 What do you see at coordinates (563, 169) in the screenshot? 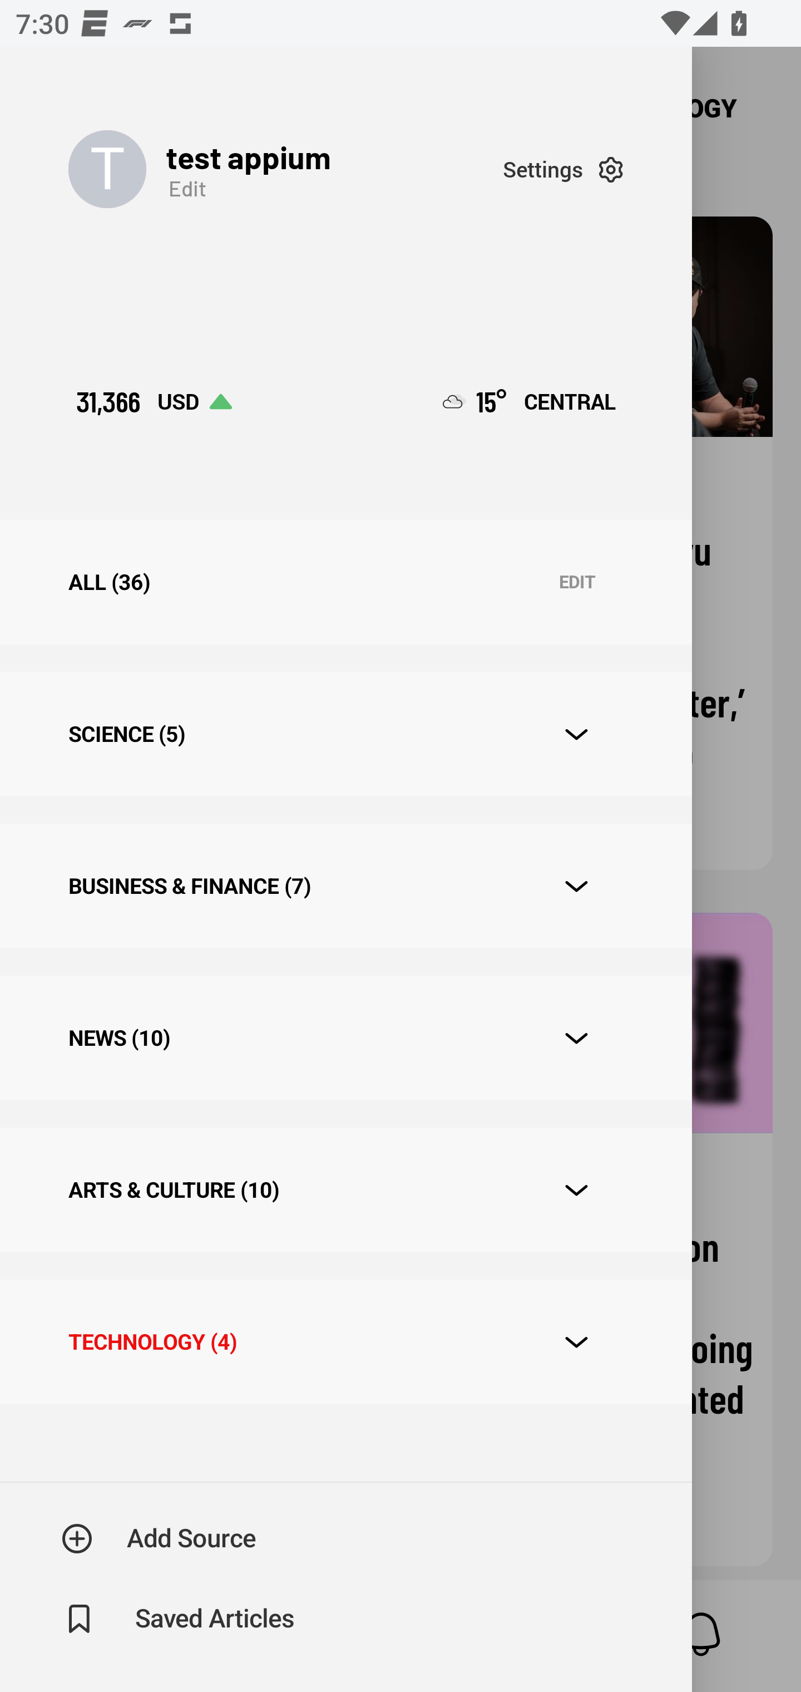
I see `Settings Select News Style` at bounding box center [563, 169].